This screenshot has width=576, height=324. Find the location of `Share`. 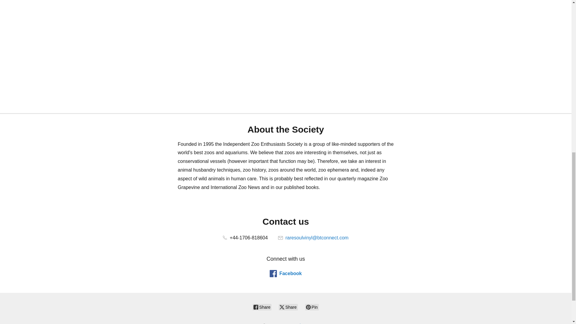

Share is located at coordinates (262, 307).